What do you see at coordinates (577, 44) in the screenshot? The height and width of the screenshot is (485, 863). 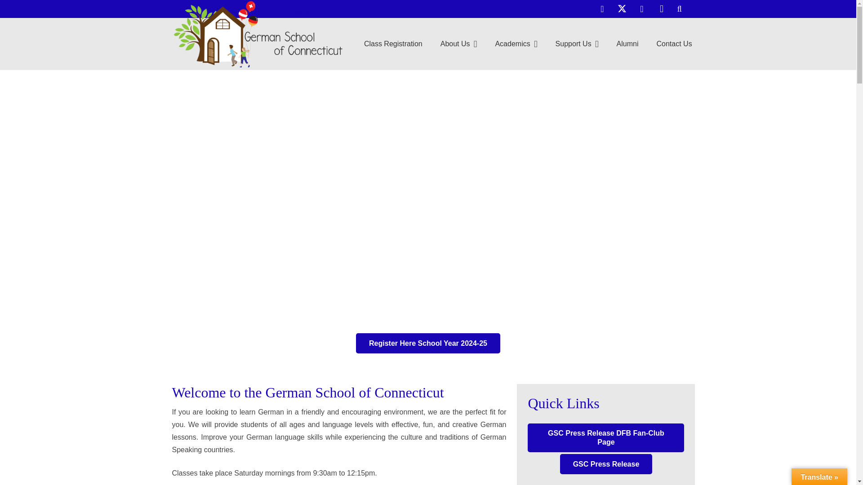 I see `Support Us` at bounding box center [577, 44].